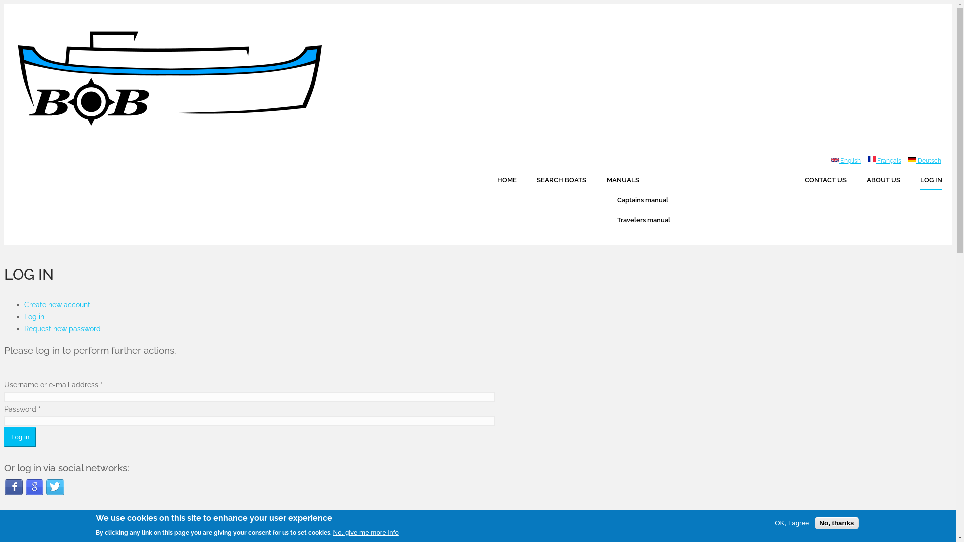  What do you see at coordinates (507, 180) in the screenshot?
I see `HOME` at bounding box center [507, 180].